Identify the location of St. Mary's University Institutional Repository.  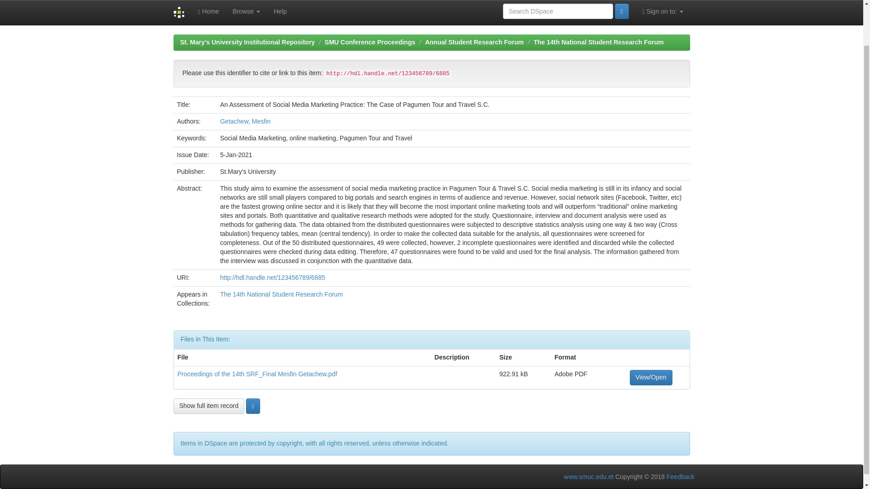
(247, 42).